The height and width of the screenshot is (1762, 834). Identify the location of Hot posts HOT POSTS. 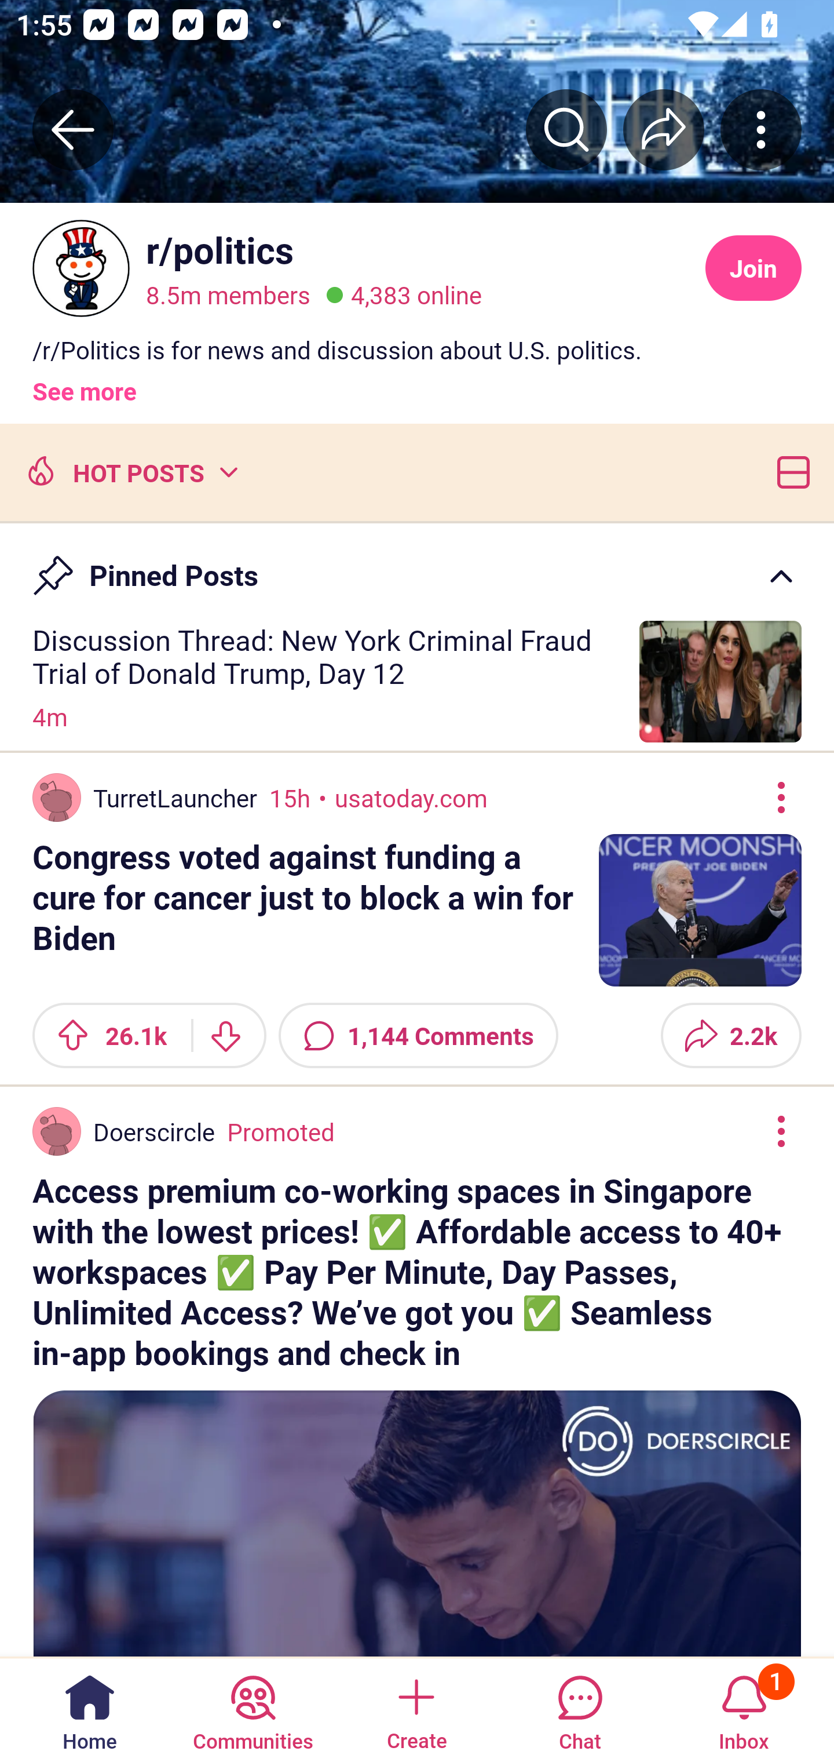
(130, 471).